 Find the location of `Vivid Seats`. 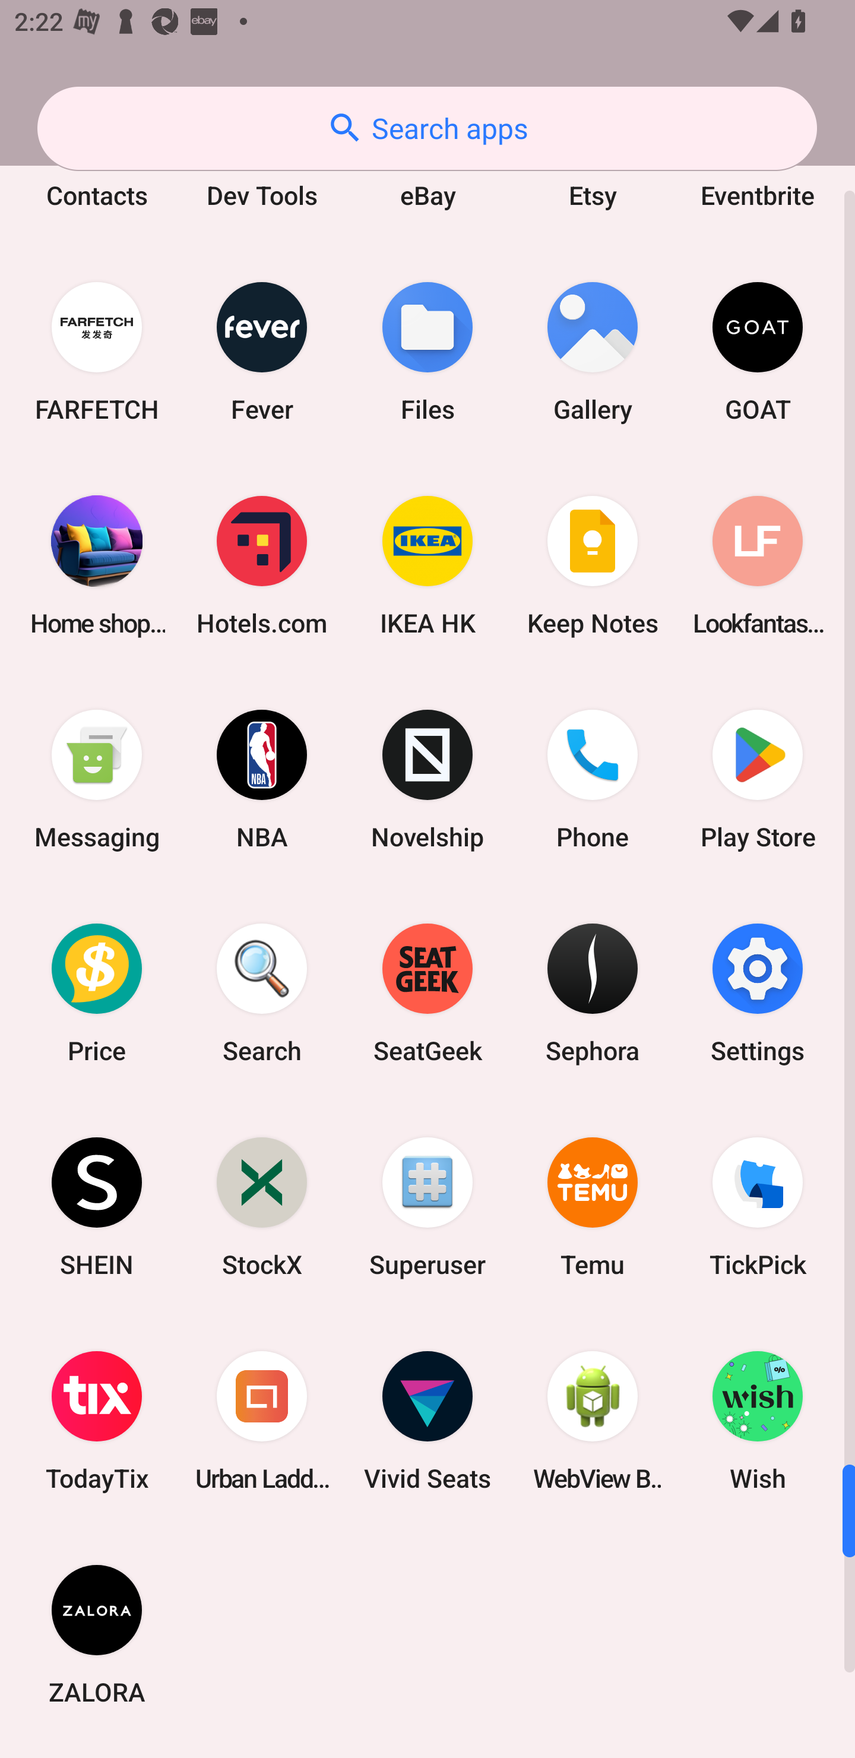

Vivid Seats is located at coordinates (427, 1421).